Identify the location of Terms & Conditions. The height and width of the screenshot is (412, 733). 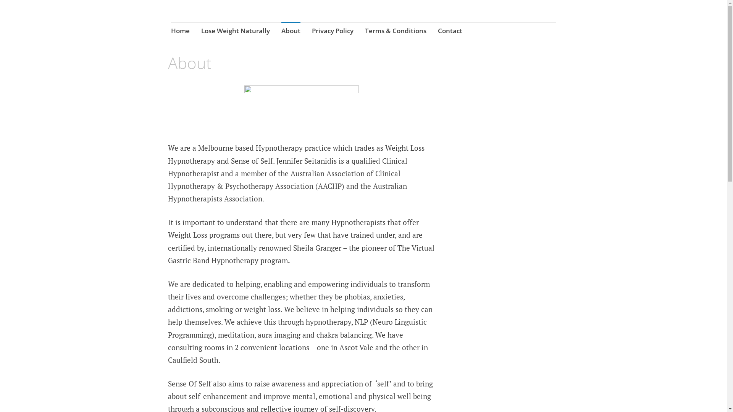
(396, 32).